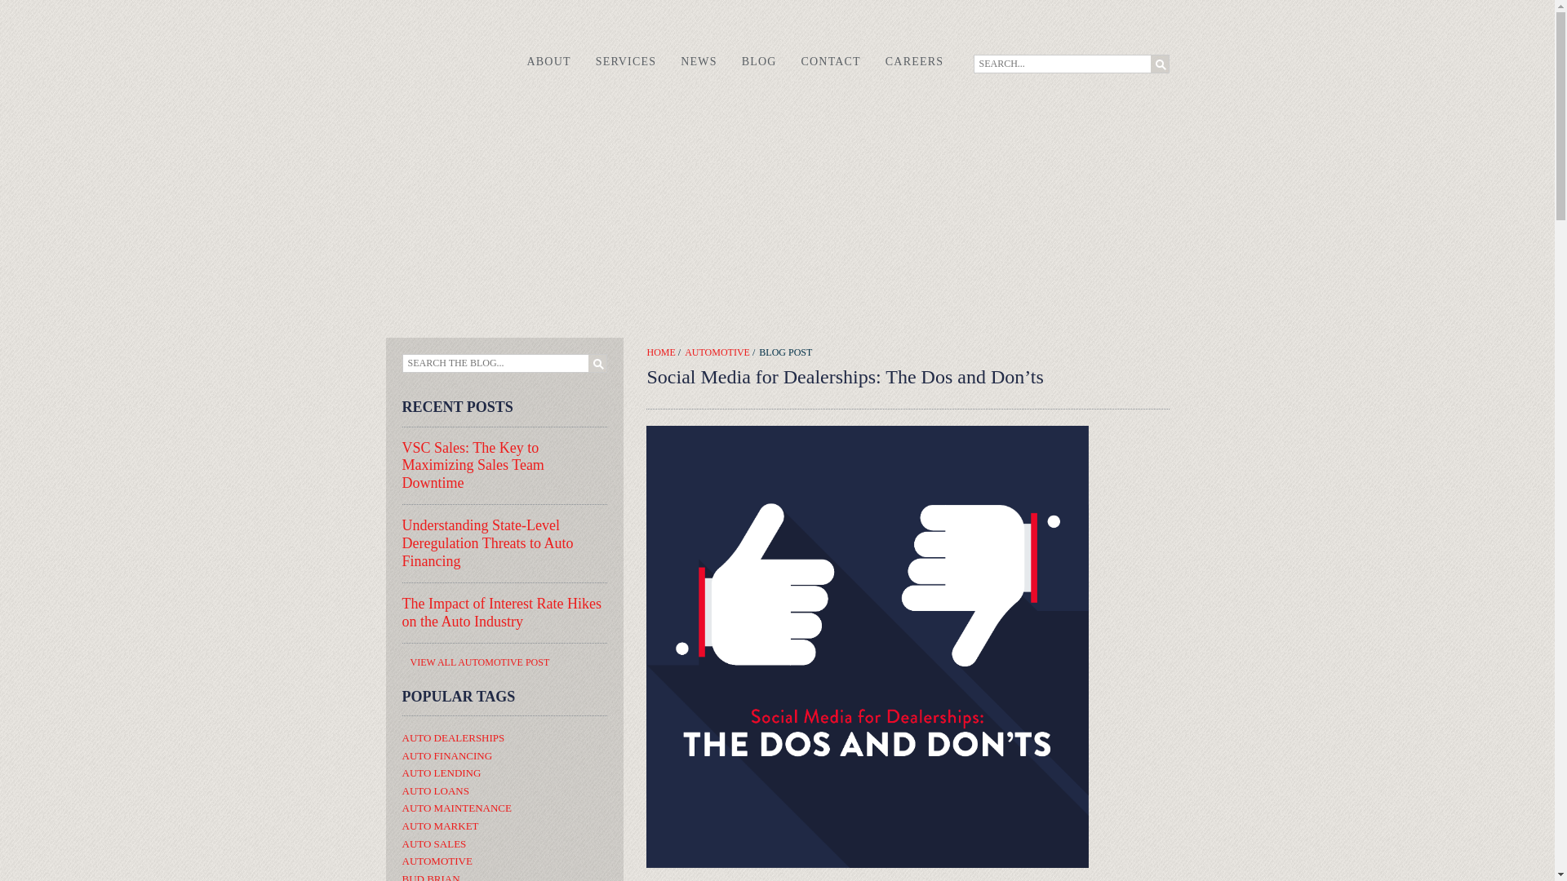 The height and width of the screenshot is (881, 1567). Describe the element at coordinates (759, 61) in the screenshot. I see `BLOG` at that location.